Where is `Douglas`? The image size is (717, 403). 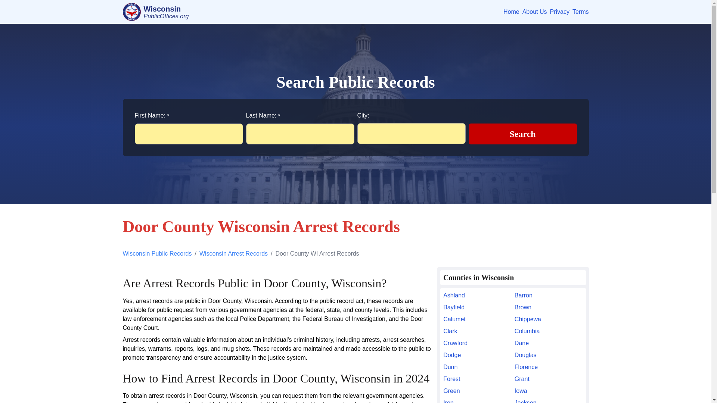 Douglas is located at coordinates (549, 355).